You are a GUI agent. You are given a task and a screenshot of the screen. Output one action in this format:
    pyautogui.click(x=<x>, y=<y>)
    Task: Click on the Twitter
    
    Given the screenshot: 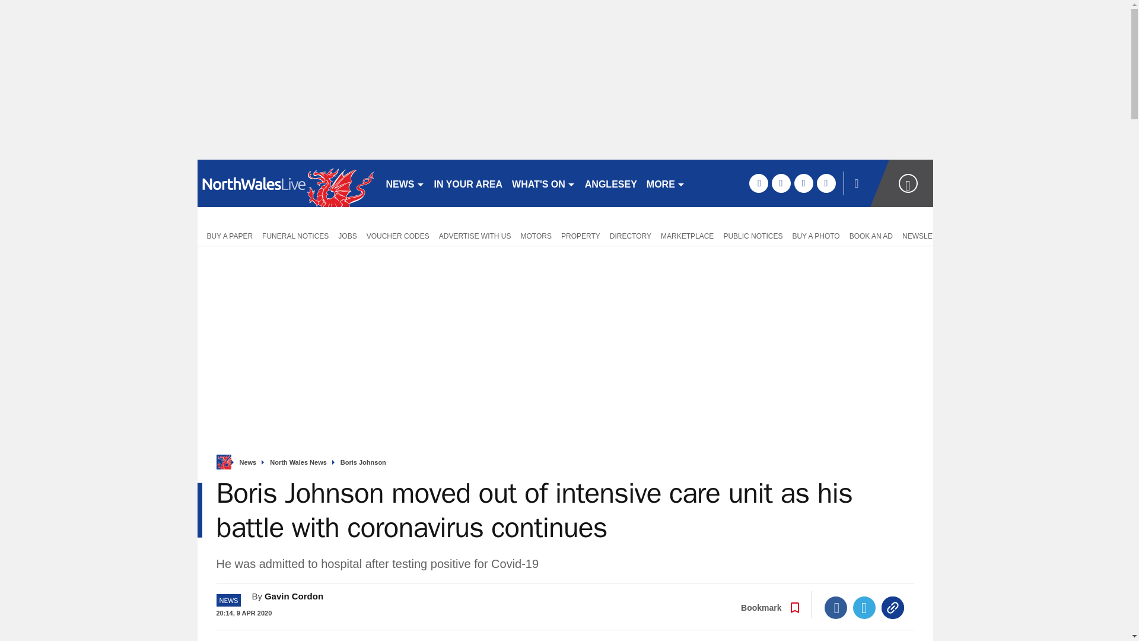 What is the action you would take?
    pyautogui.click(x=864, y=608)
    